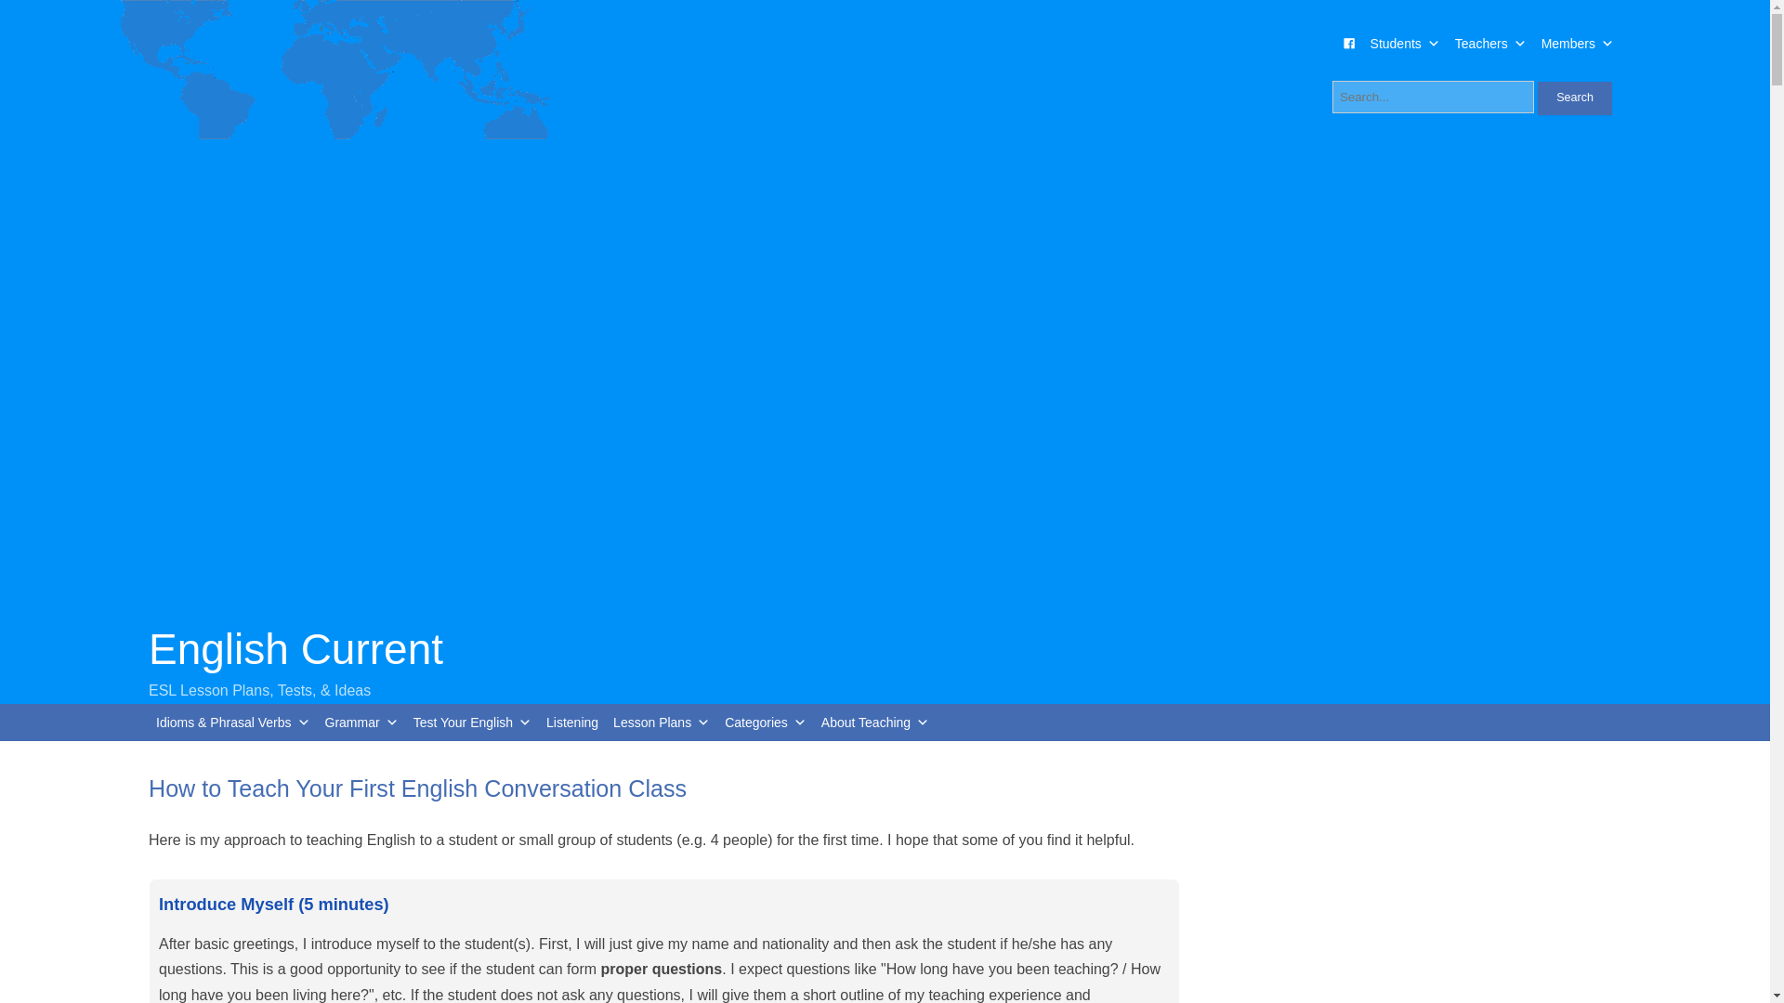 The image size is (1784, 1003). Describe the element at coordinates (295, 648) in the screenshot. I see `English Current` at that location.